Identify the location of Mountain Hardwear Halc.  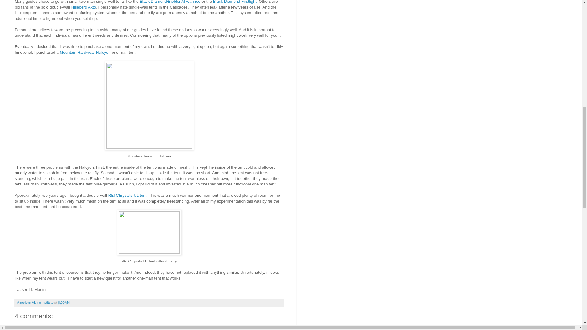
(82, 53).